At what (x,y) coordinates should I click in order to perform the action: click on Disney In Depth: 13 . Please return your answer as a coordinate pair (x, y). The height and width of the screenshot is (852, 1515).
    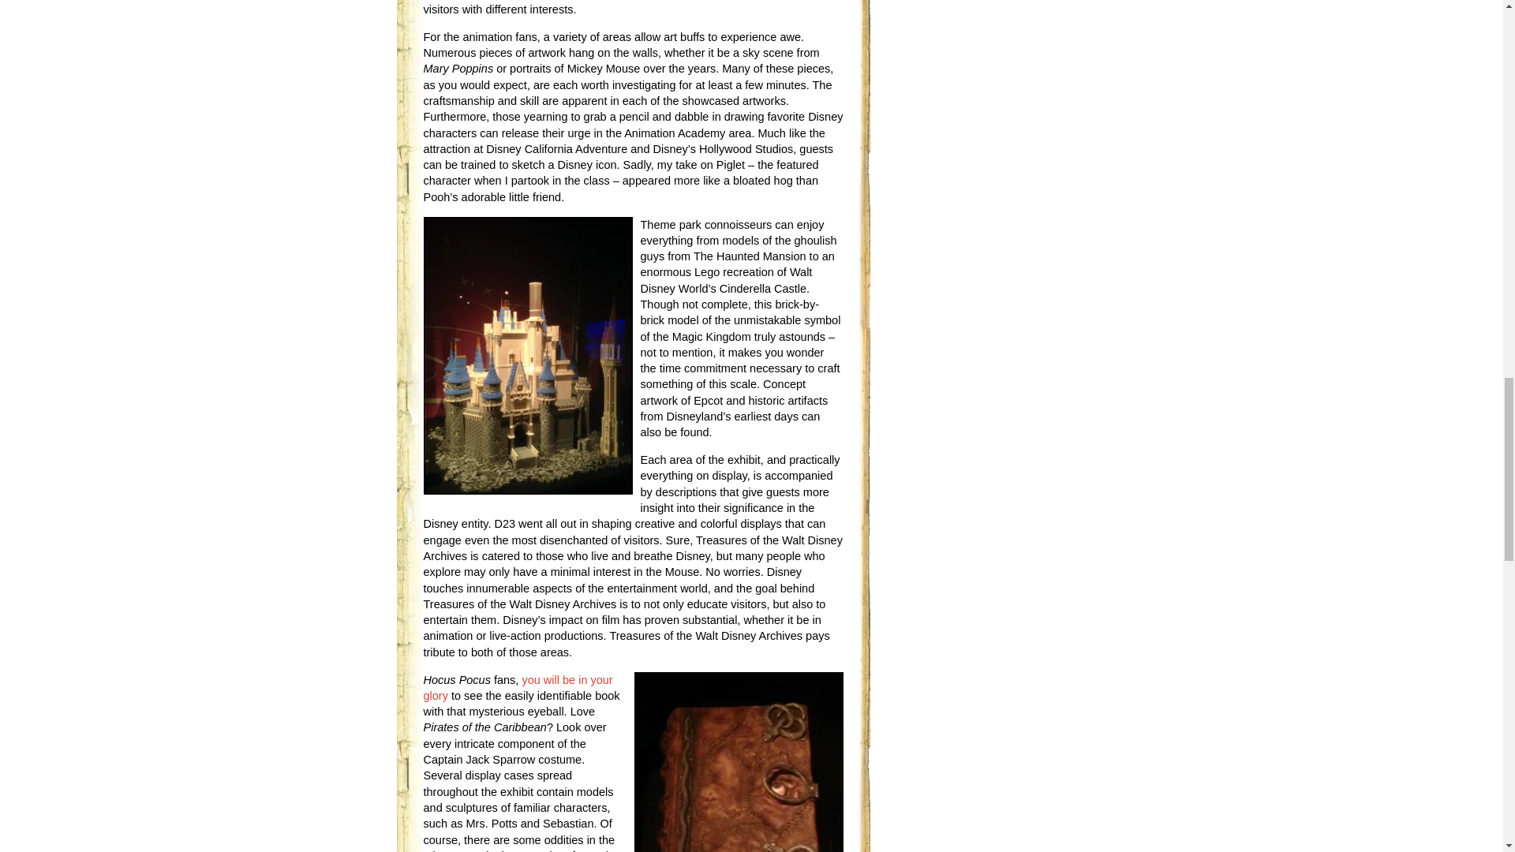
    Looking at the image, I should click on (517, 688).